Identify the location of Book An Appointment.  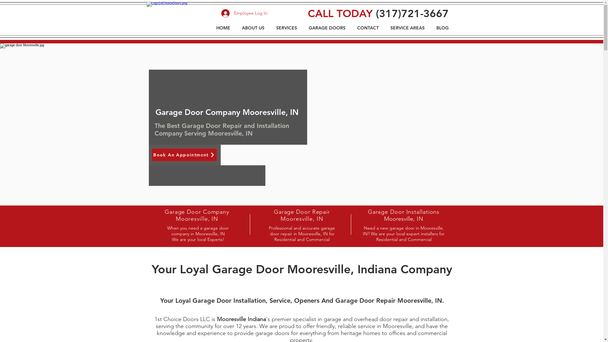
(184, 155).